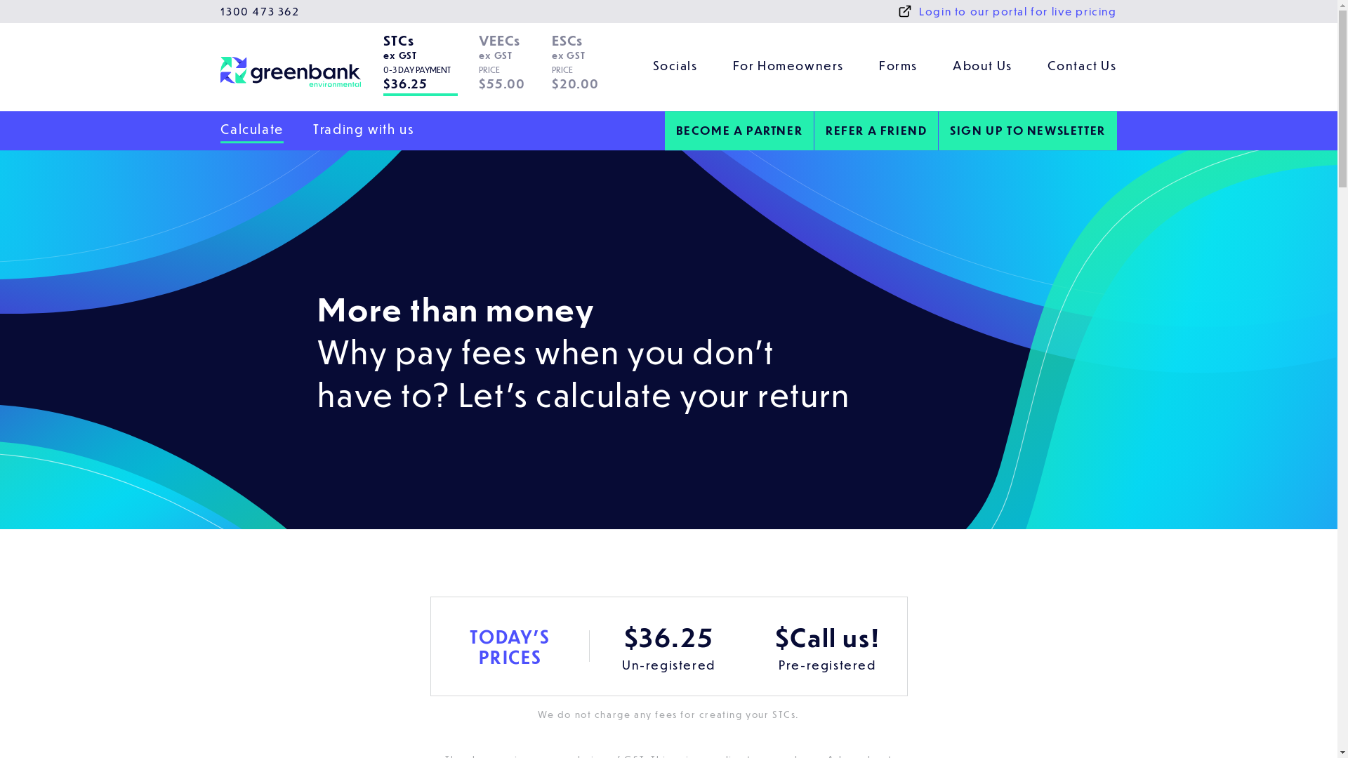 The width and height of the screenshot is (1348, 758). What do you see at coordinates (512, 67) in the screenshot?
I see `VEECs
ex GST
PRICE
$55.00` at bounding box center [512, 67].